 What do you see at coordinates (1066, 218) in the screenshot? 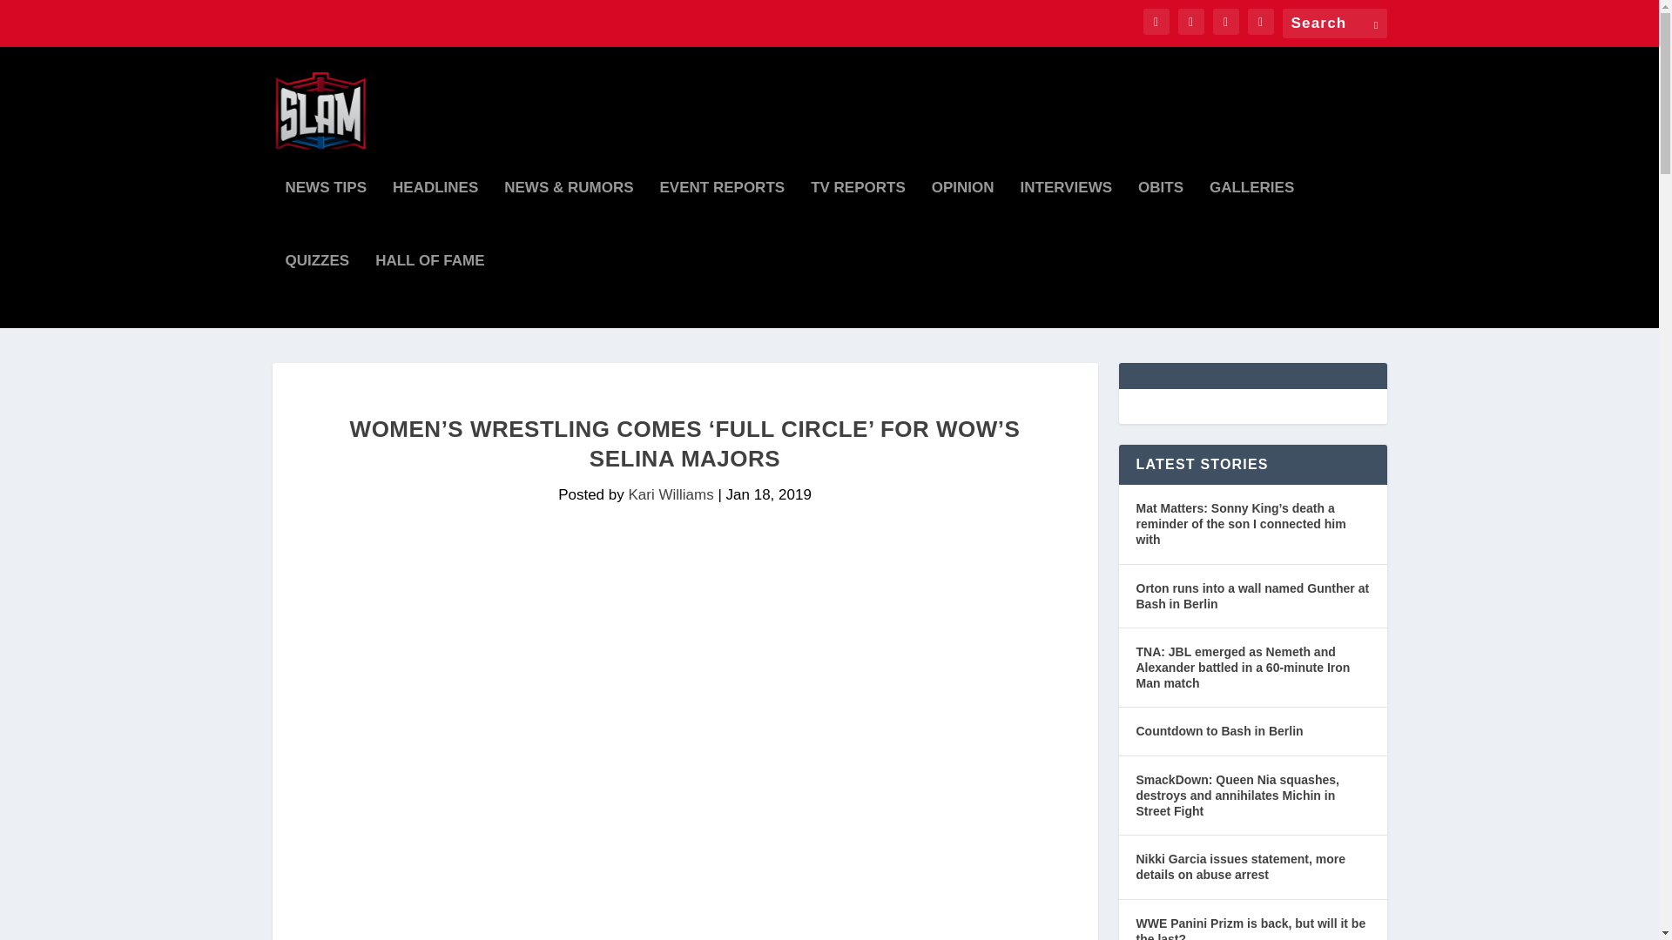
I see `INTERVIEWS` at bounding box center [1066, 218].